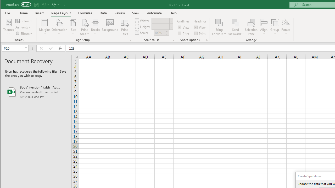 The image size is (335, 188). Describe the element at coordinates (110, 27) in the screenshot. I see `Background...` at that location.